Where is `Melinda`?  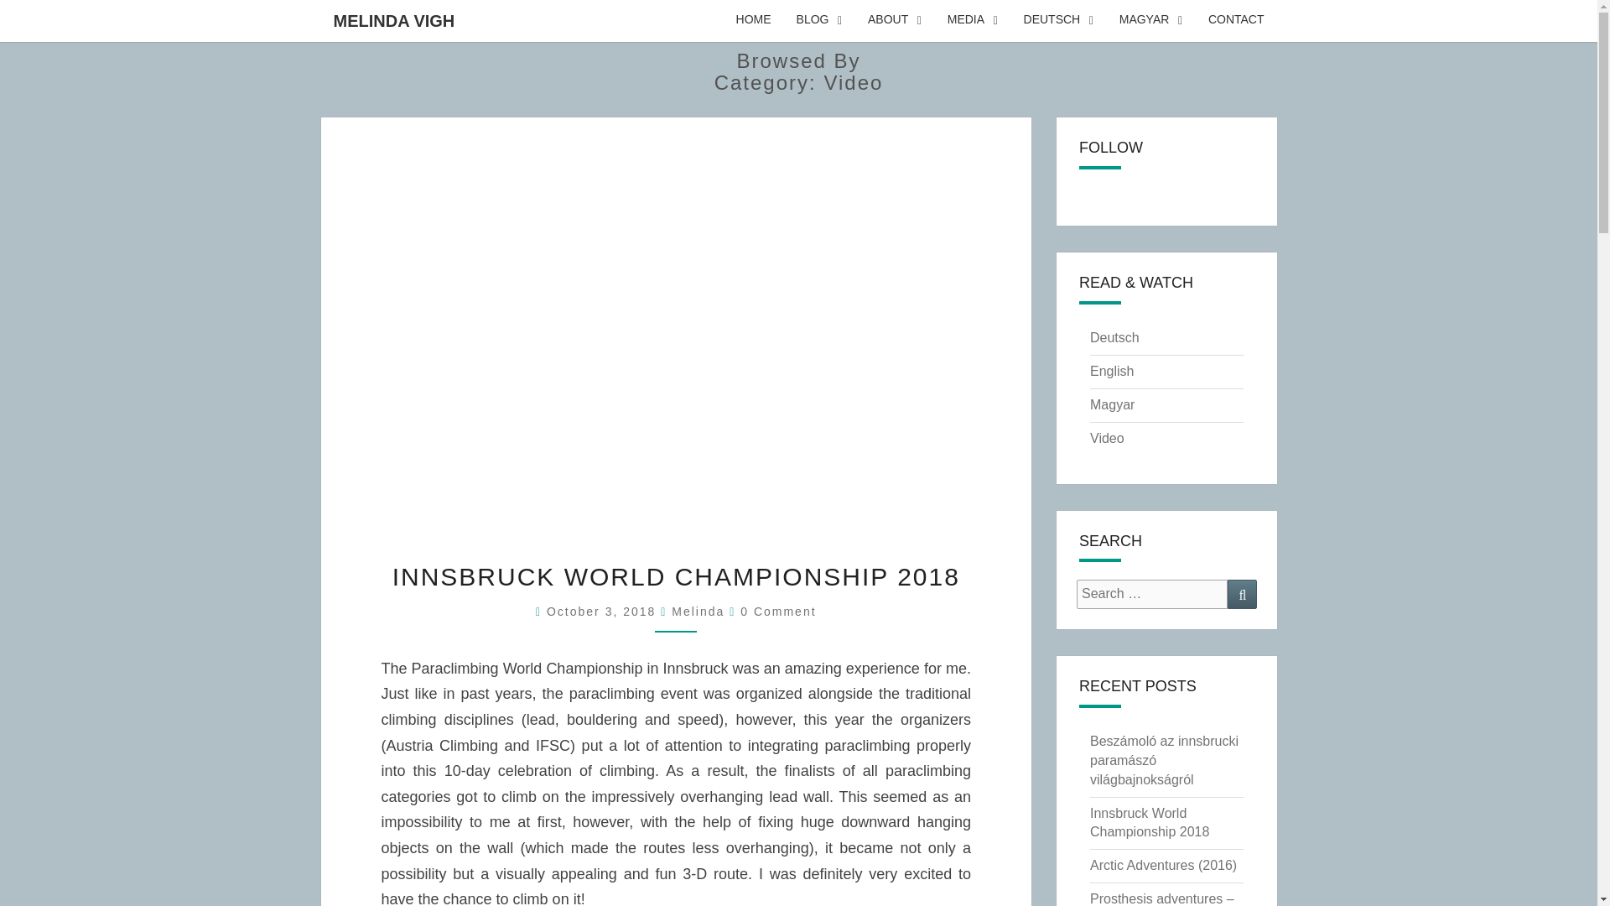
Melinda is located at coordinates (698, 611).